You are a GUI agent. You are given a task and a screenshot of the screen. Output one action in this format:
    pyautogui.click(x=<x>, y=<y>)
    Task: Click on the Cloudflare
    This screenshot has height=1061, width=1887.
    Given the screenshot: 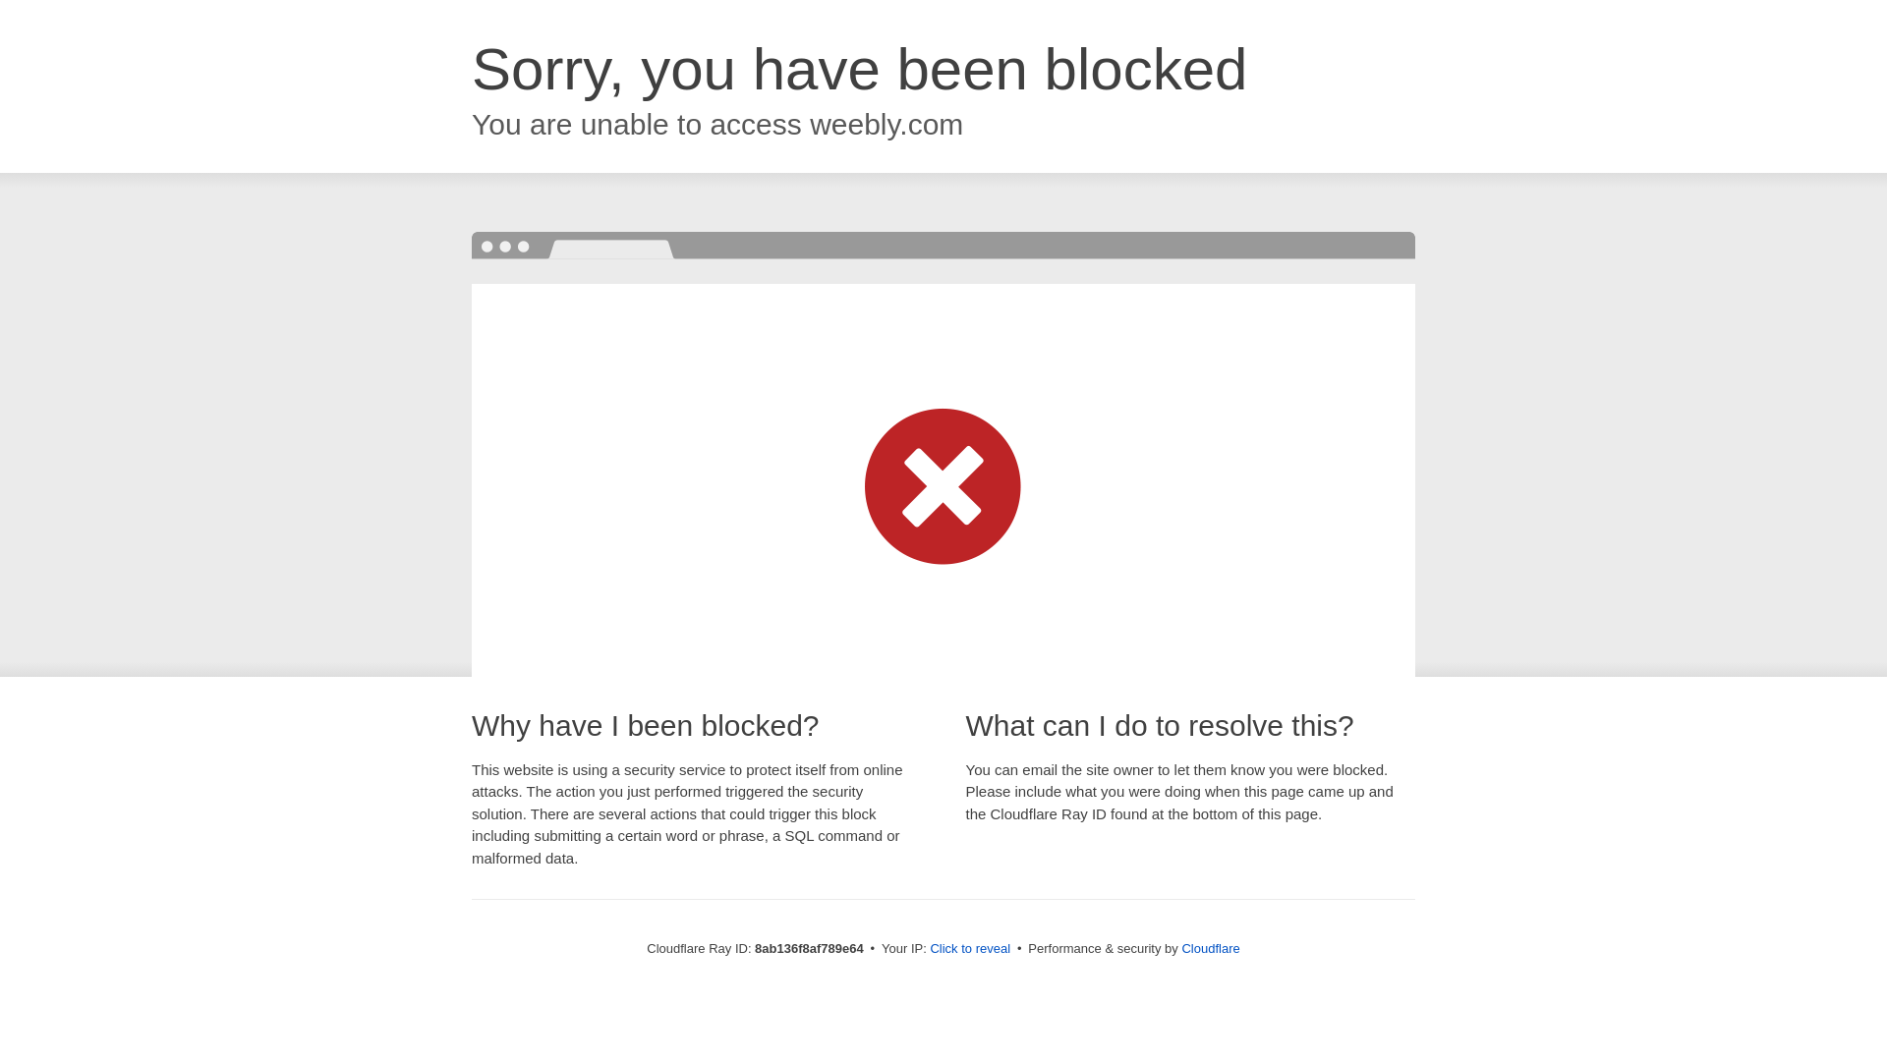 What is the action you would take?
    pyautogui.click(x=1210, y=948)
    